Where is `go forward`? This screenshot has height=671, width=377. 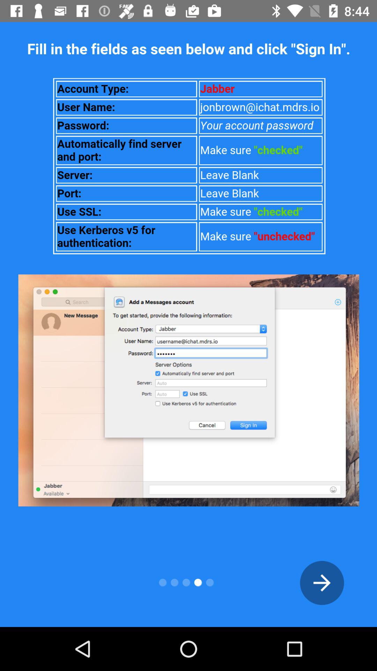 go forward is located at coordinates (322, 583).